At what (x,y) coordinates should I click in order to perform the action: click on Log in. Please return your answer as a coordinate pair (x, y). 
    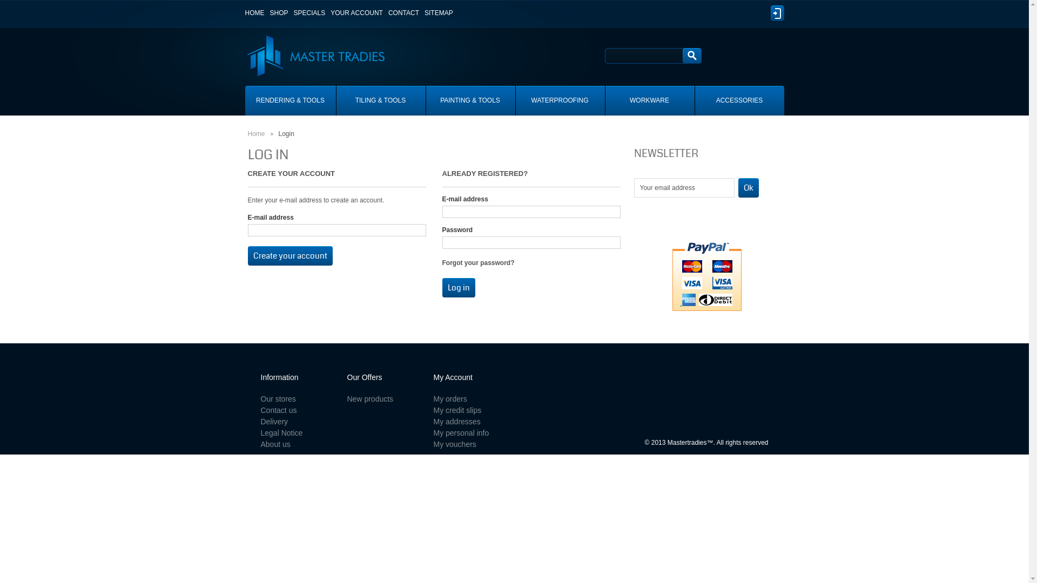
    Looking at the image, I should click on (777, 13).